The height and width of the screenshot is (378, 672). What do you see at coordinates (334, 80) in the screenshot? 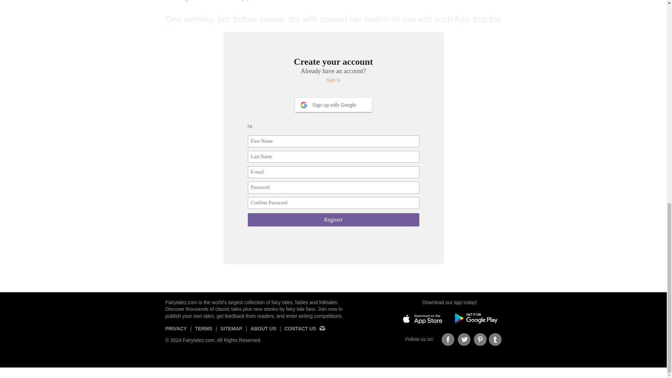
I see `Sign in` at bounding box center [334, 80].